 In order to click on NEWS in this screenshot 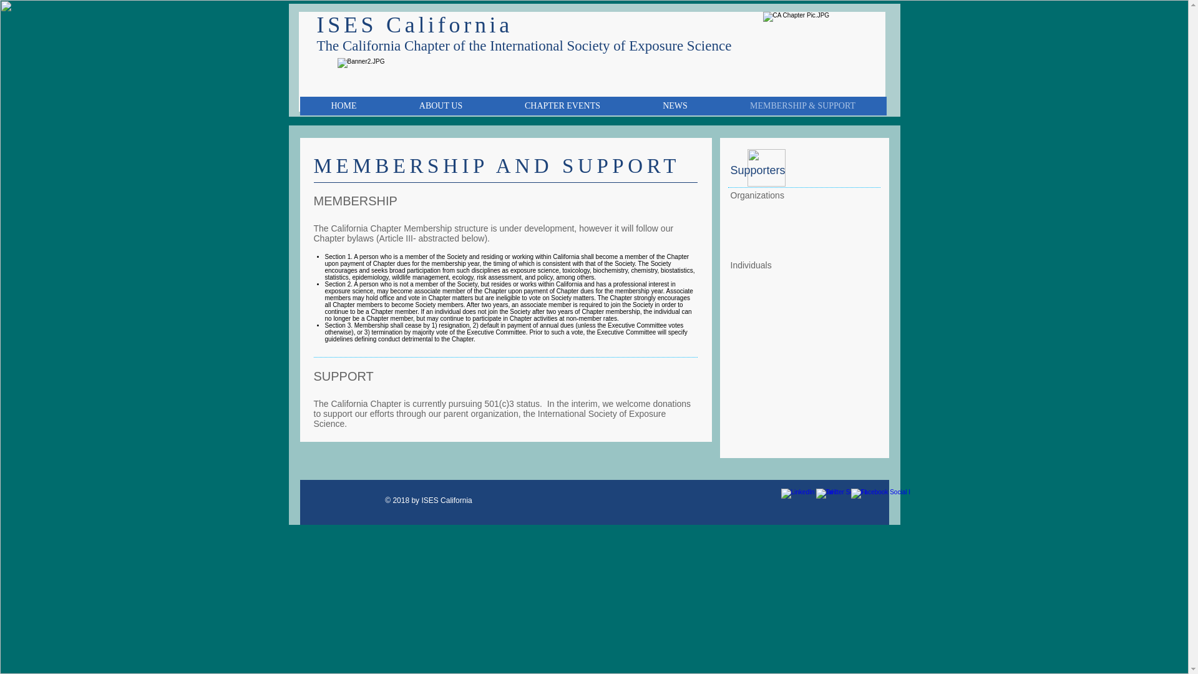, I will do `click(675, 106)`.